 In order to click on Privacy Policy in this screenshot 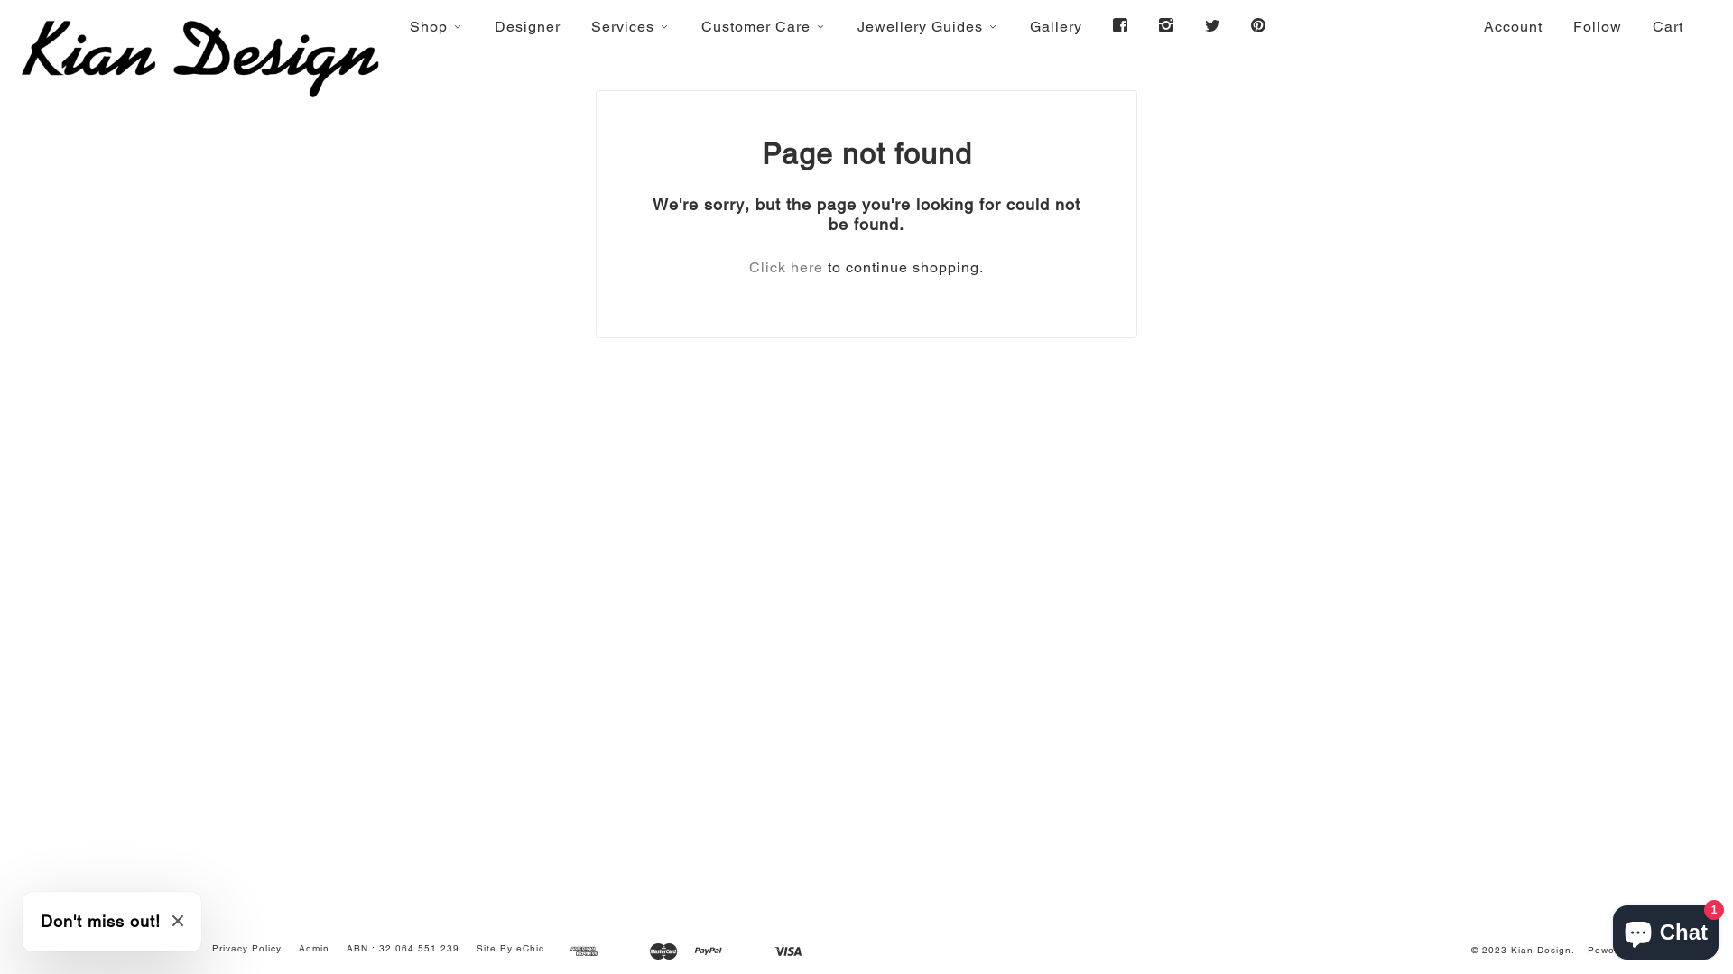, I will do `click(247, 949)`.